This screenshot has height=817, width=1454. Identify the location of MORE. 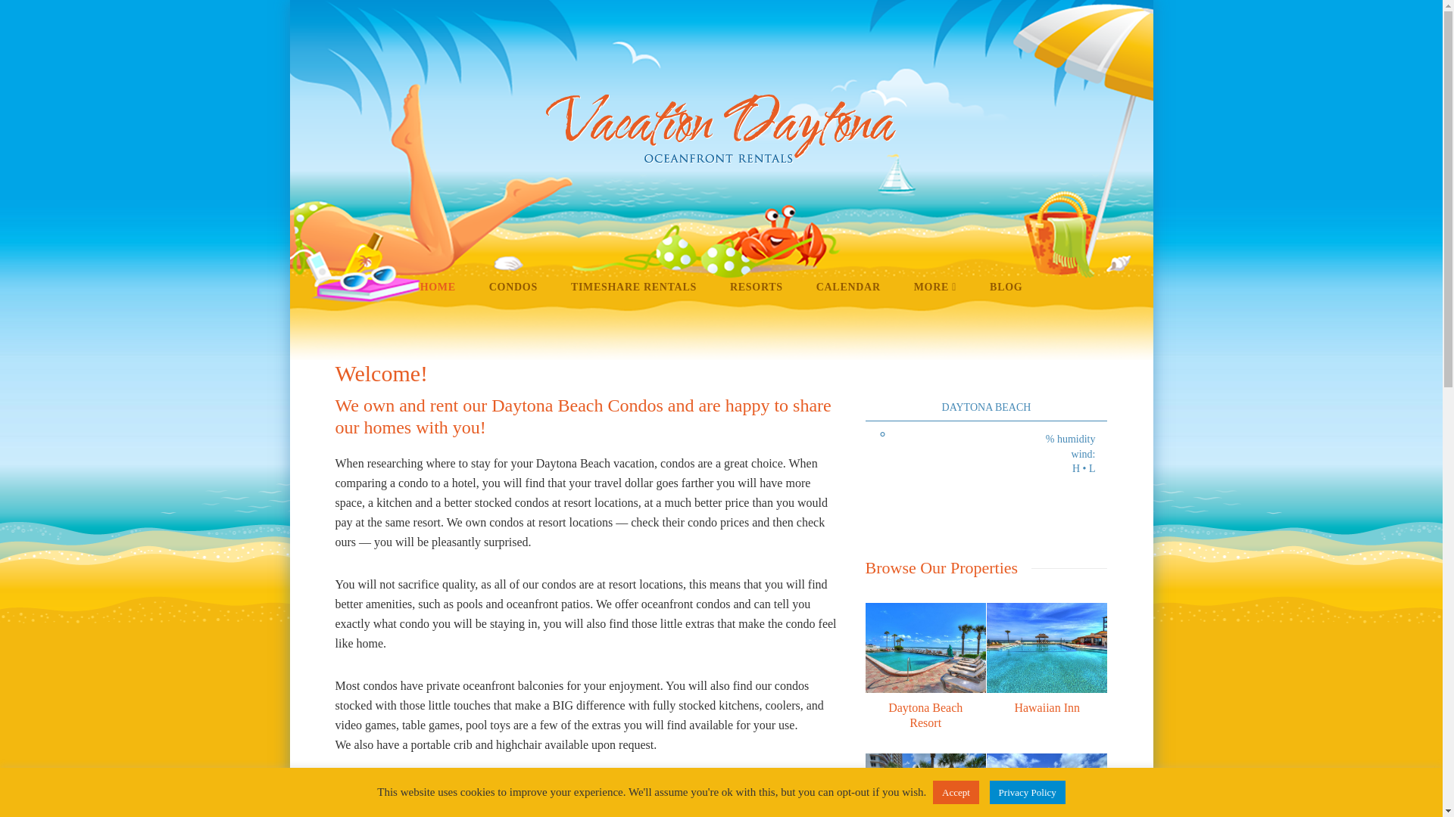
(934, 287).